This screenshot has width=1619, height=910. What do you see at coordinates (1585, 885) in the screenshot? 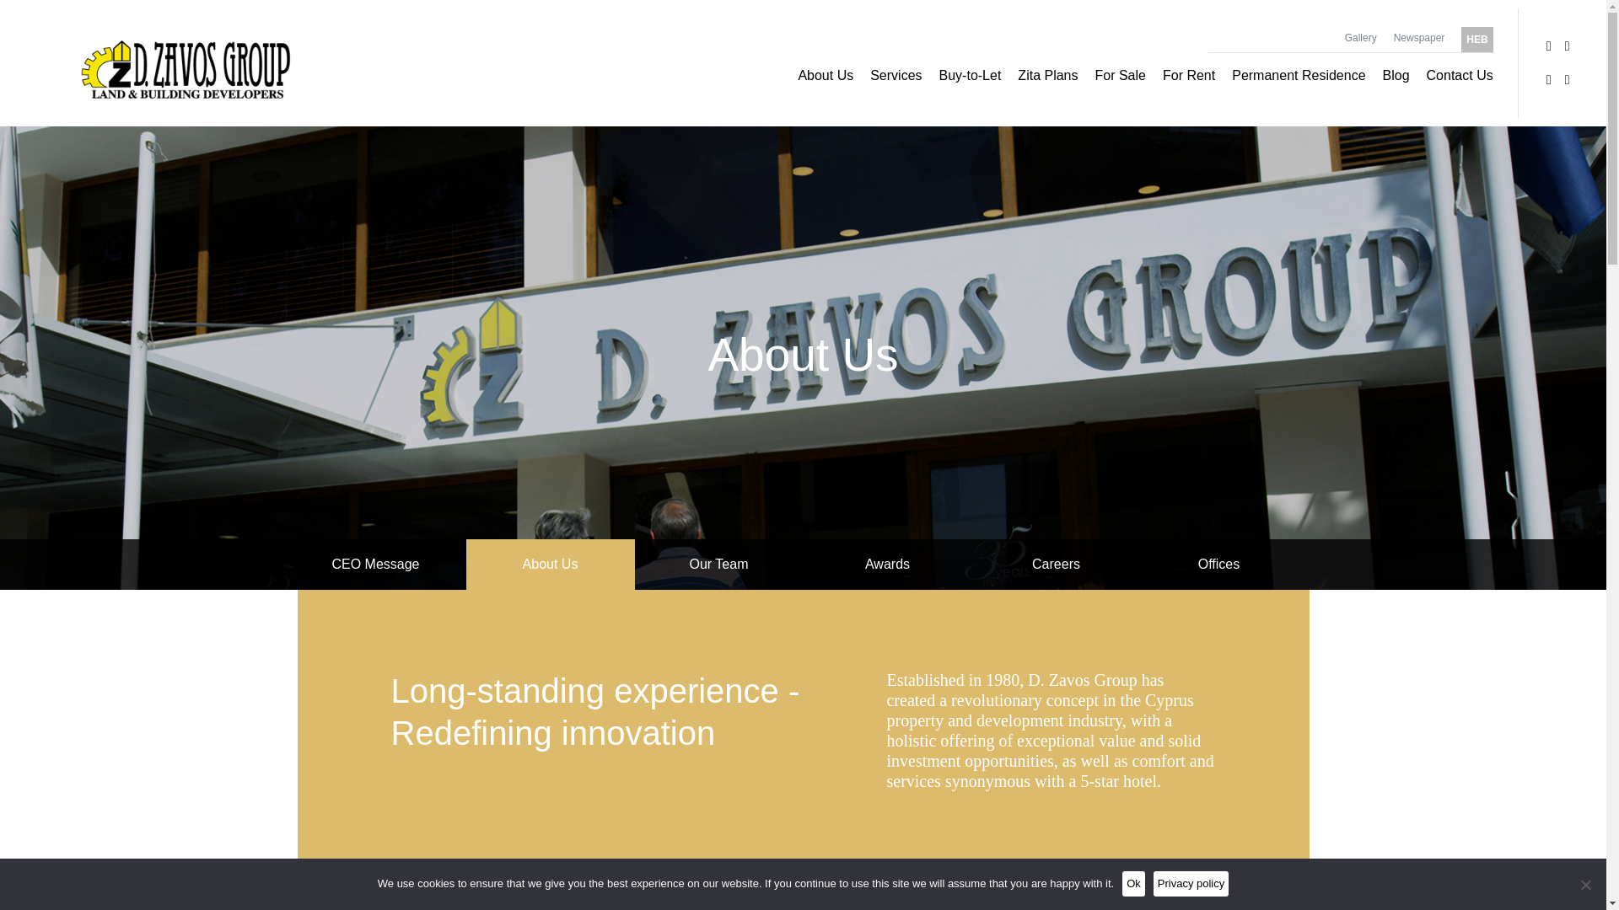
I see `No` at bounding box center [1585, 885].